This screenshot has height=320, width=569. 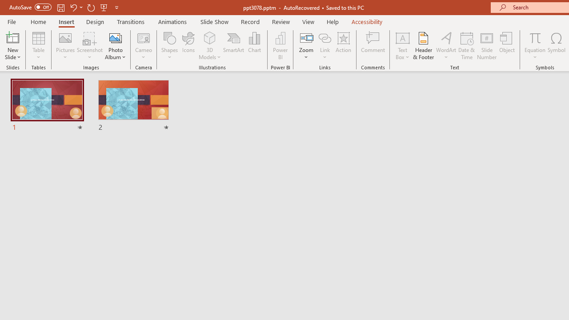 What do you see at coordinates (487, 45) in the screenshot?
I see `Slide Number` at bounding box center [487, 45].